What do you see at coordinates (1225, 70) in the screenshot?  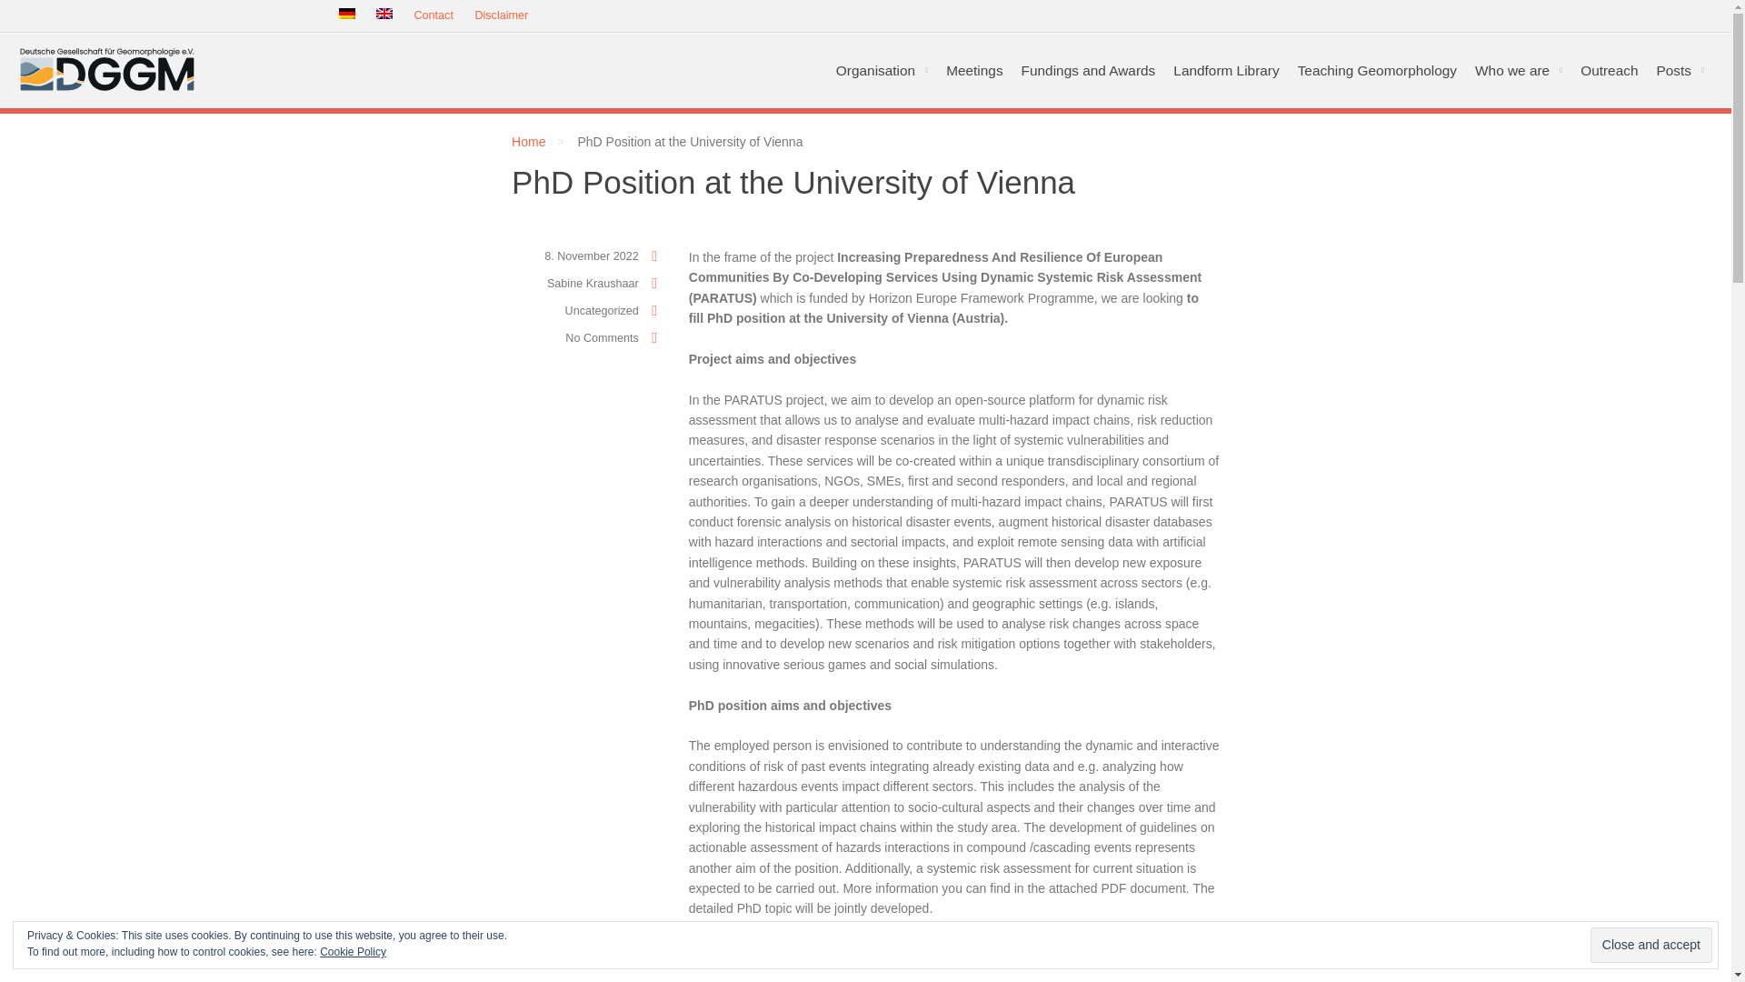 I see `Landform Library` at bounding box center [1225, 70].